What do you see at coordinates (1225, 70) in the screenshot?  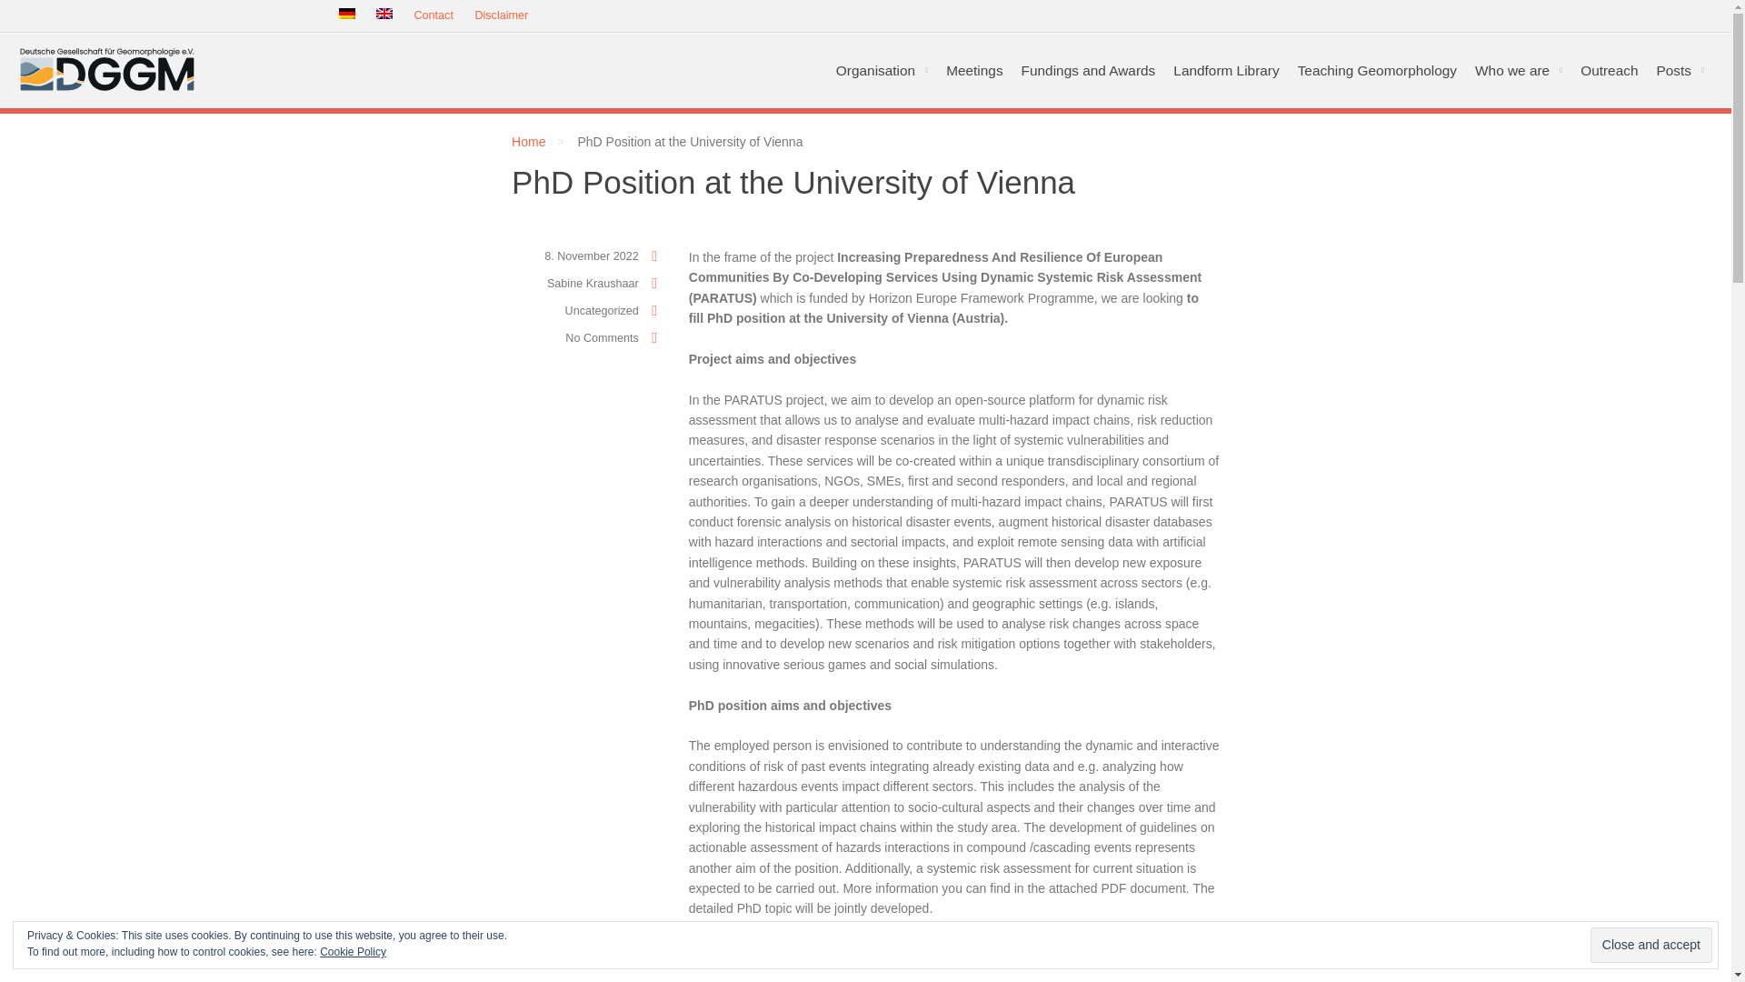 I see `Landform Library` at bounding box center [1225, 70].